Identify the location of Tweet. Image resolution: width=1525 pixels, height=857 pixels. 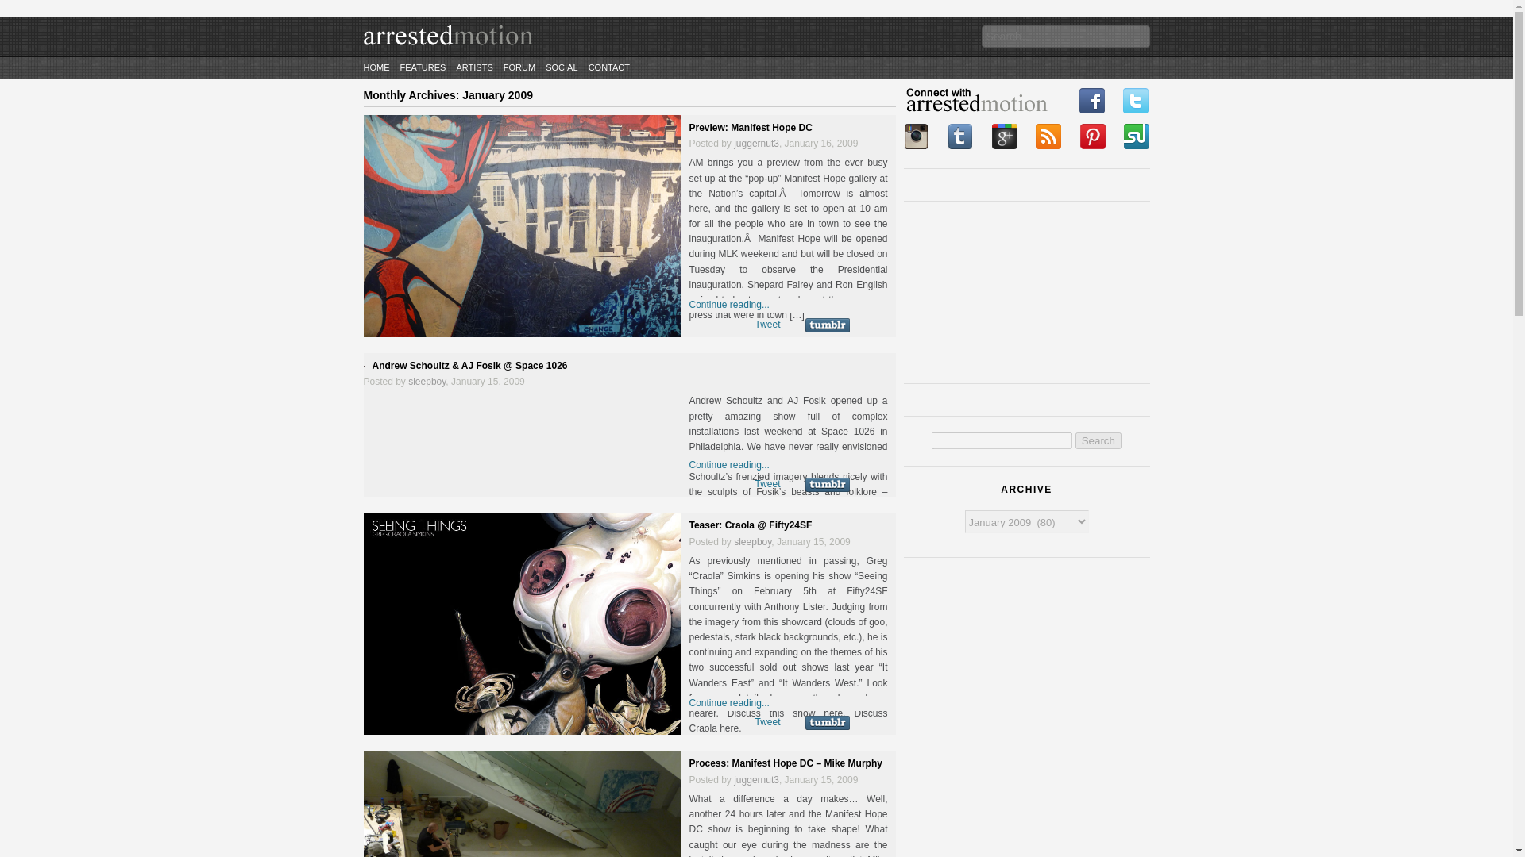
(767, 721).